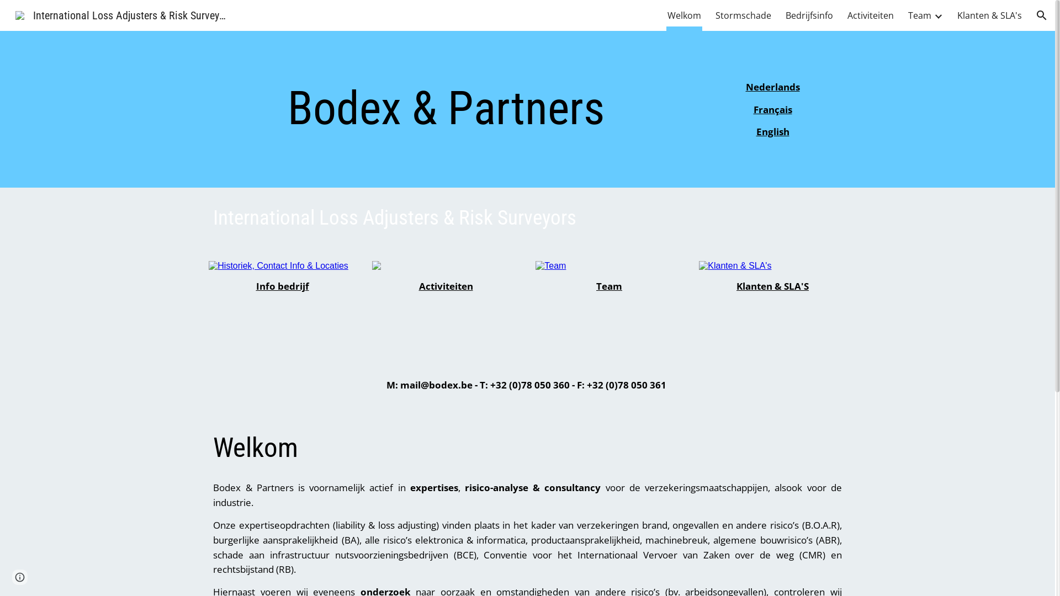 The height and width of the screenshot is (596, 1060). What do you see at coordinates (609, 286) in the screenshot?
I see `Team` at bounding box center [609, 286].